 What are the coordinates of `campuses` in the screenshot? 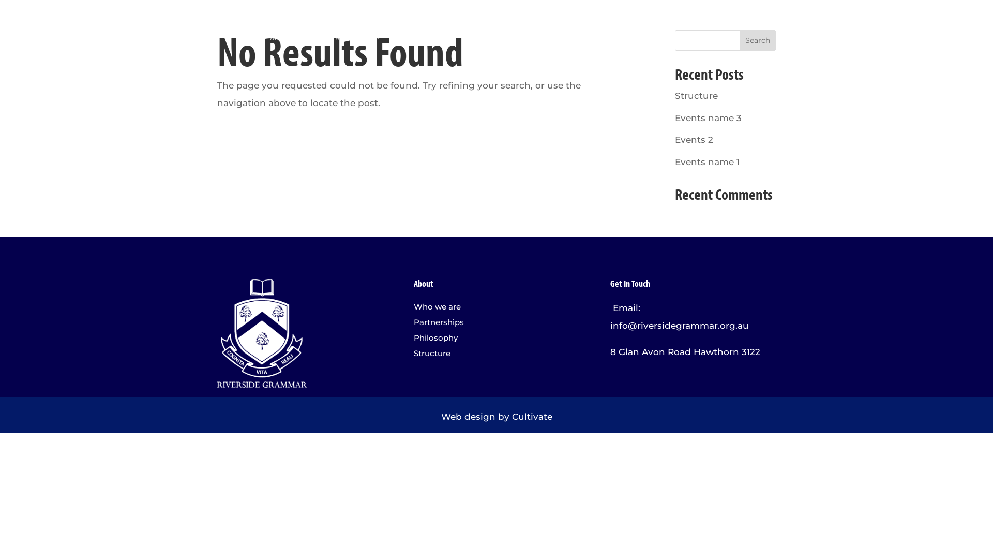 It's located at (427, 38).